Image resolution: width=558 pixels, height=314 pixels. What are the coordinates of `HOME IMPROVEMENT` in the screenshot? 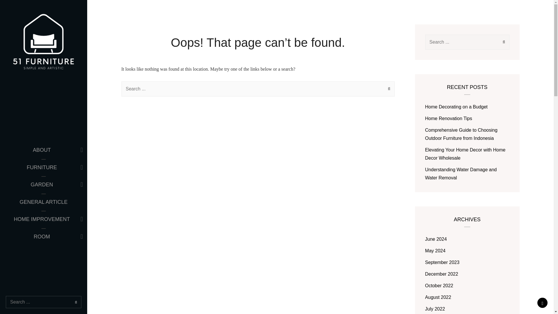 It's located at (44, 219).